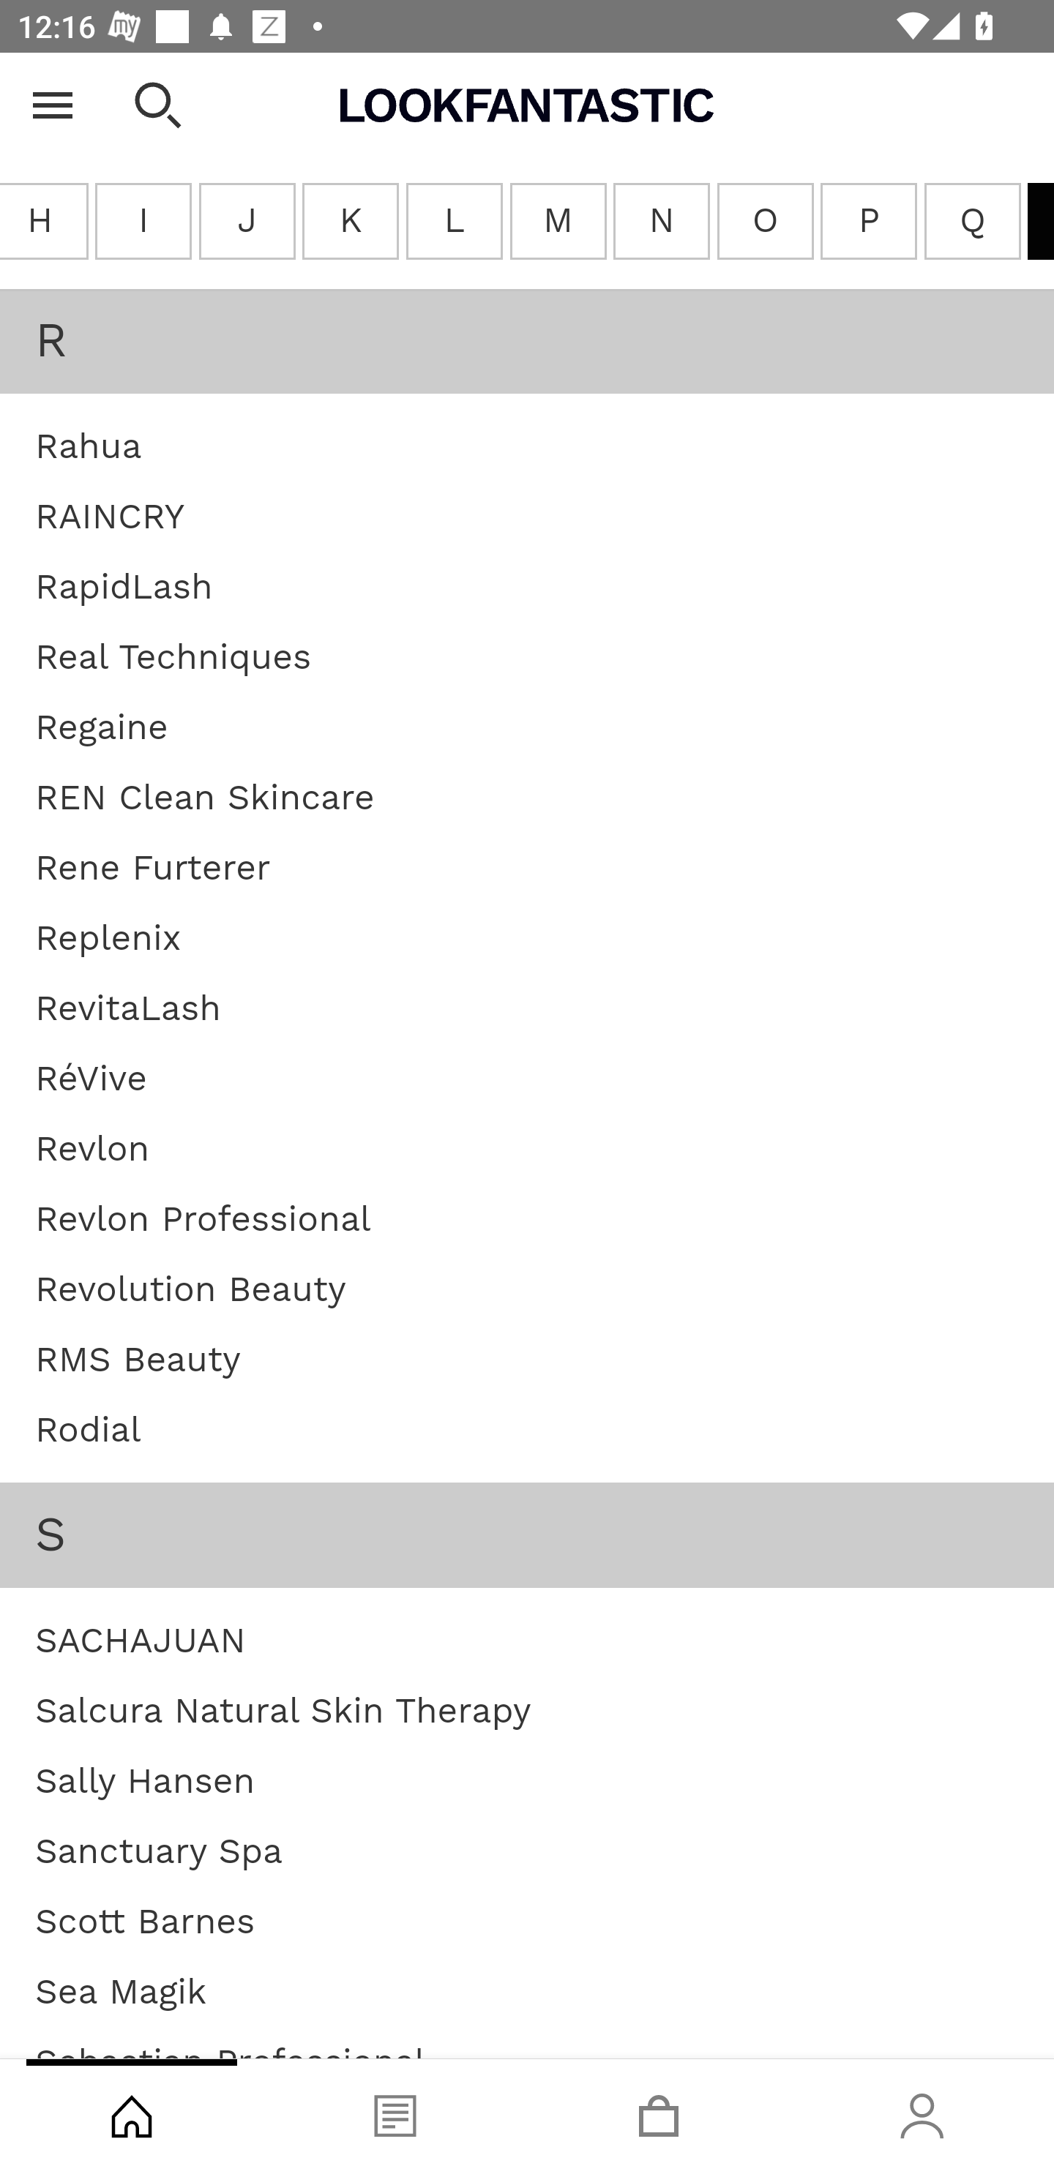 The image size is (1054, 2166). Describe the element at coordinates (101, 729) in the screenshot. I see `Regaine` at that location.